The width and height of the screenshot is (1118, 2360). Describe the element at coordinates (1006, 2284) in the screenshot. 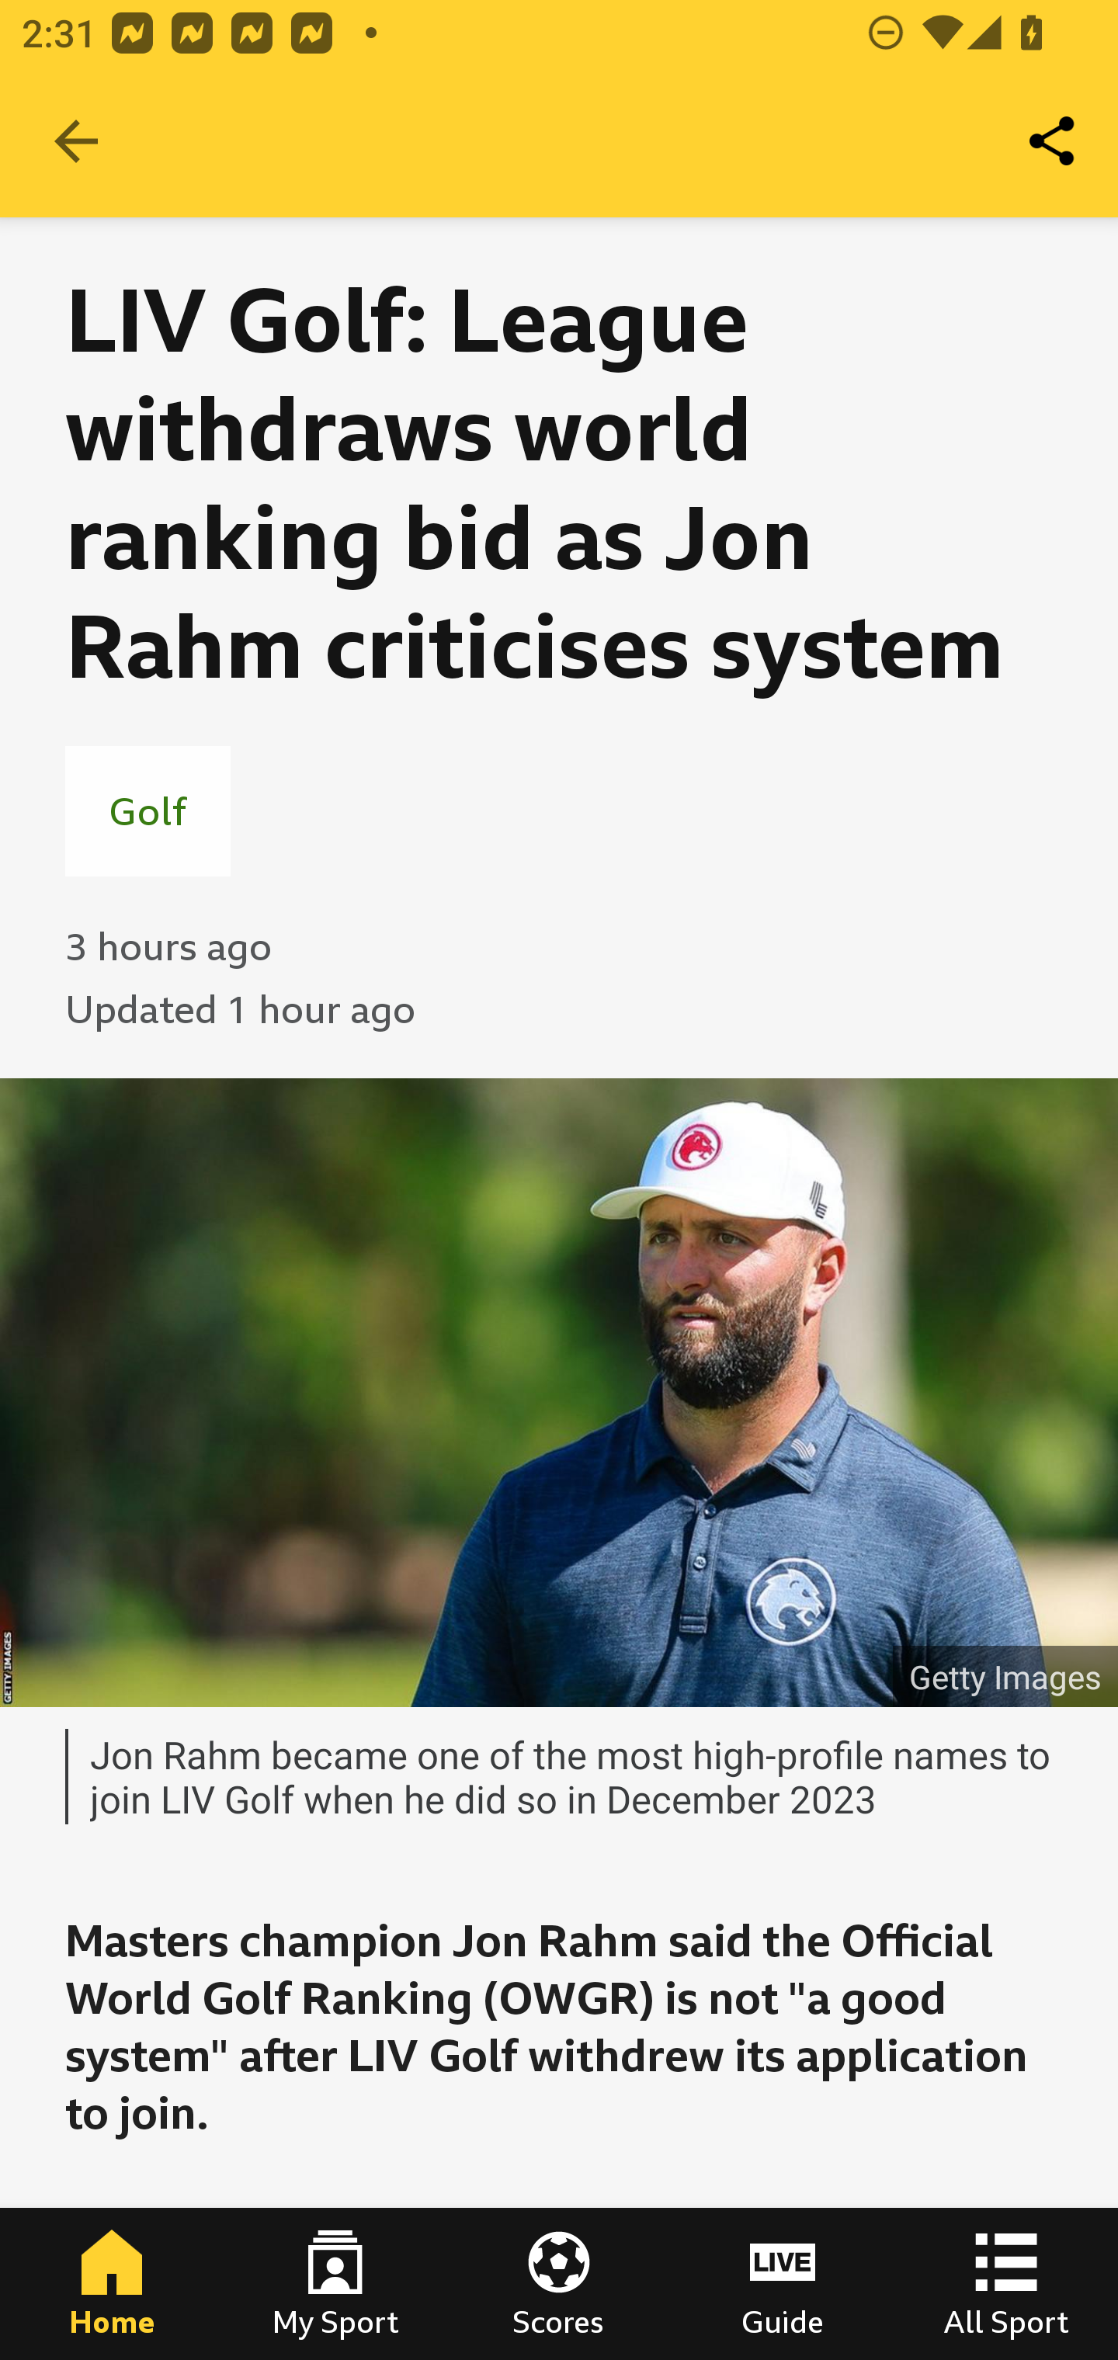

I see `All Sport` at that location.